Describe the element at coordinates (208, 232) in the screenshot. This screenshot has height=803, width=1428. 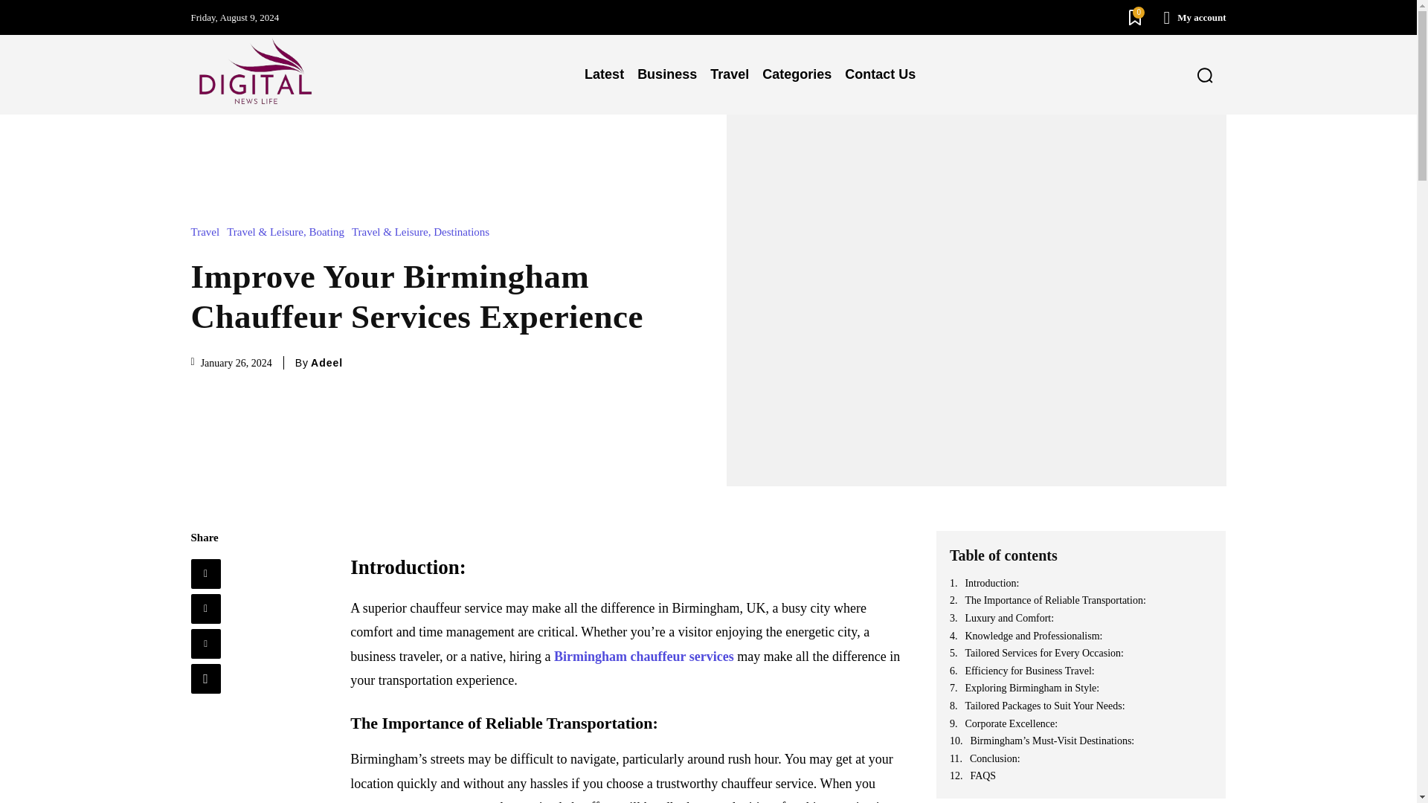
I see `Travel` at that location.